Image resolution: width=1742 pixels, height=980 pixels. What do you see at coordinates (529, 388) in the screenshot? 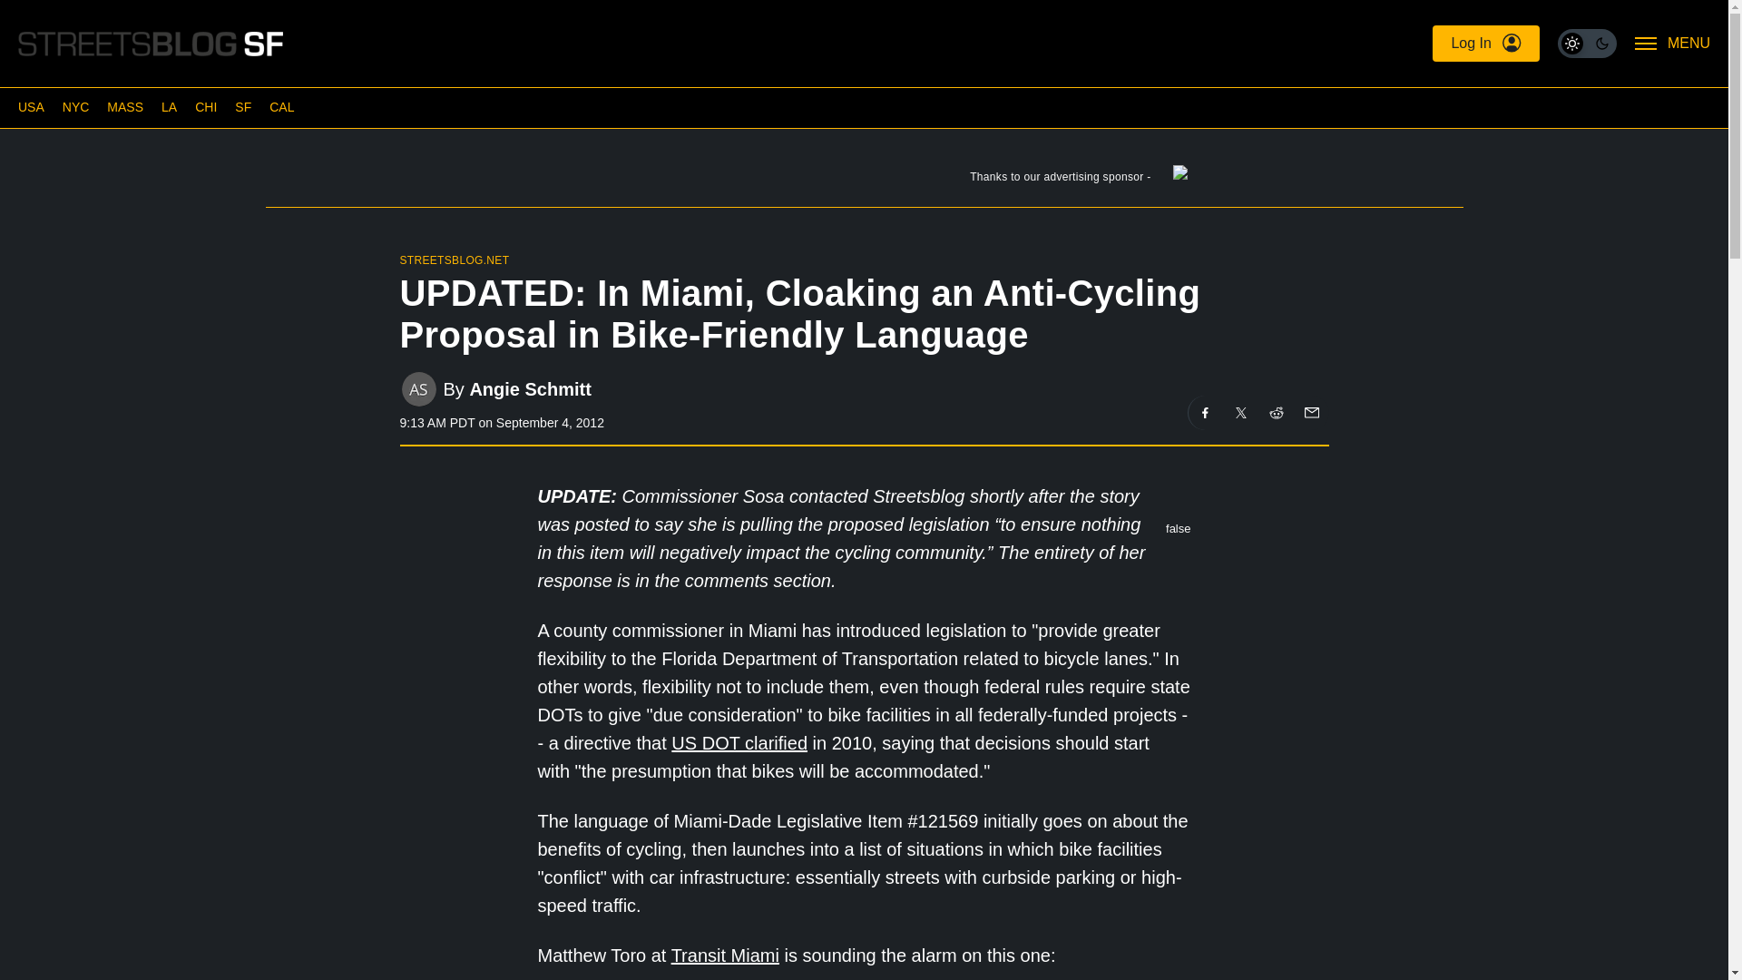
I see `Angie Schmitt` at bounding box center [529, 388].